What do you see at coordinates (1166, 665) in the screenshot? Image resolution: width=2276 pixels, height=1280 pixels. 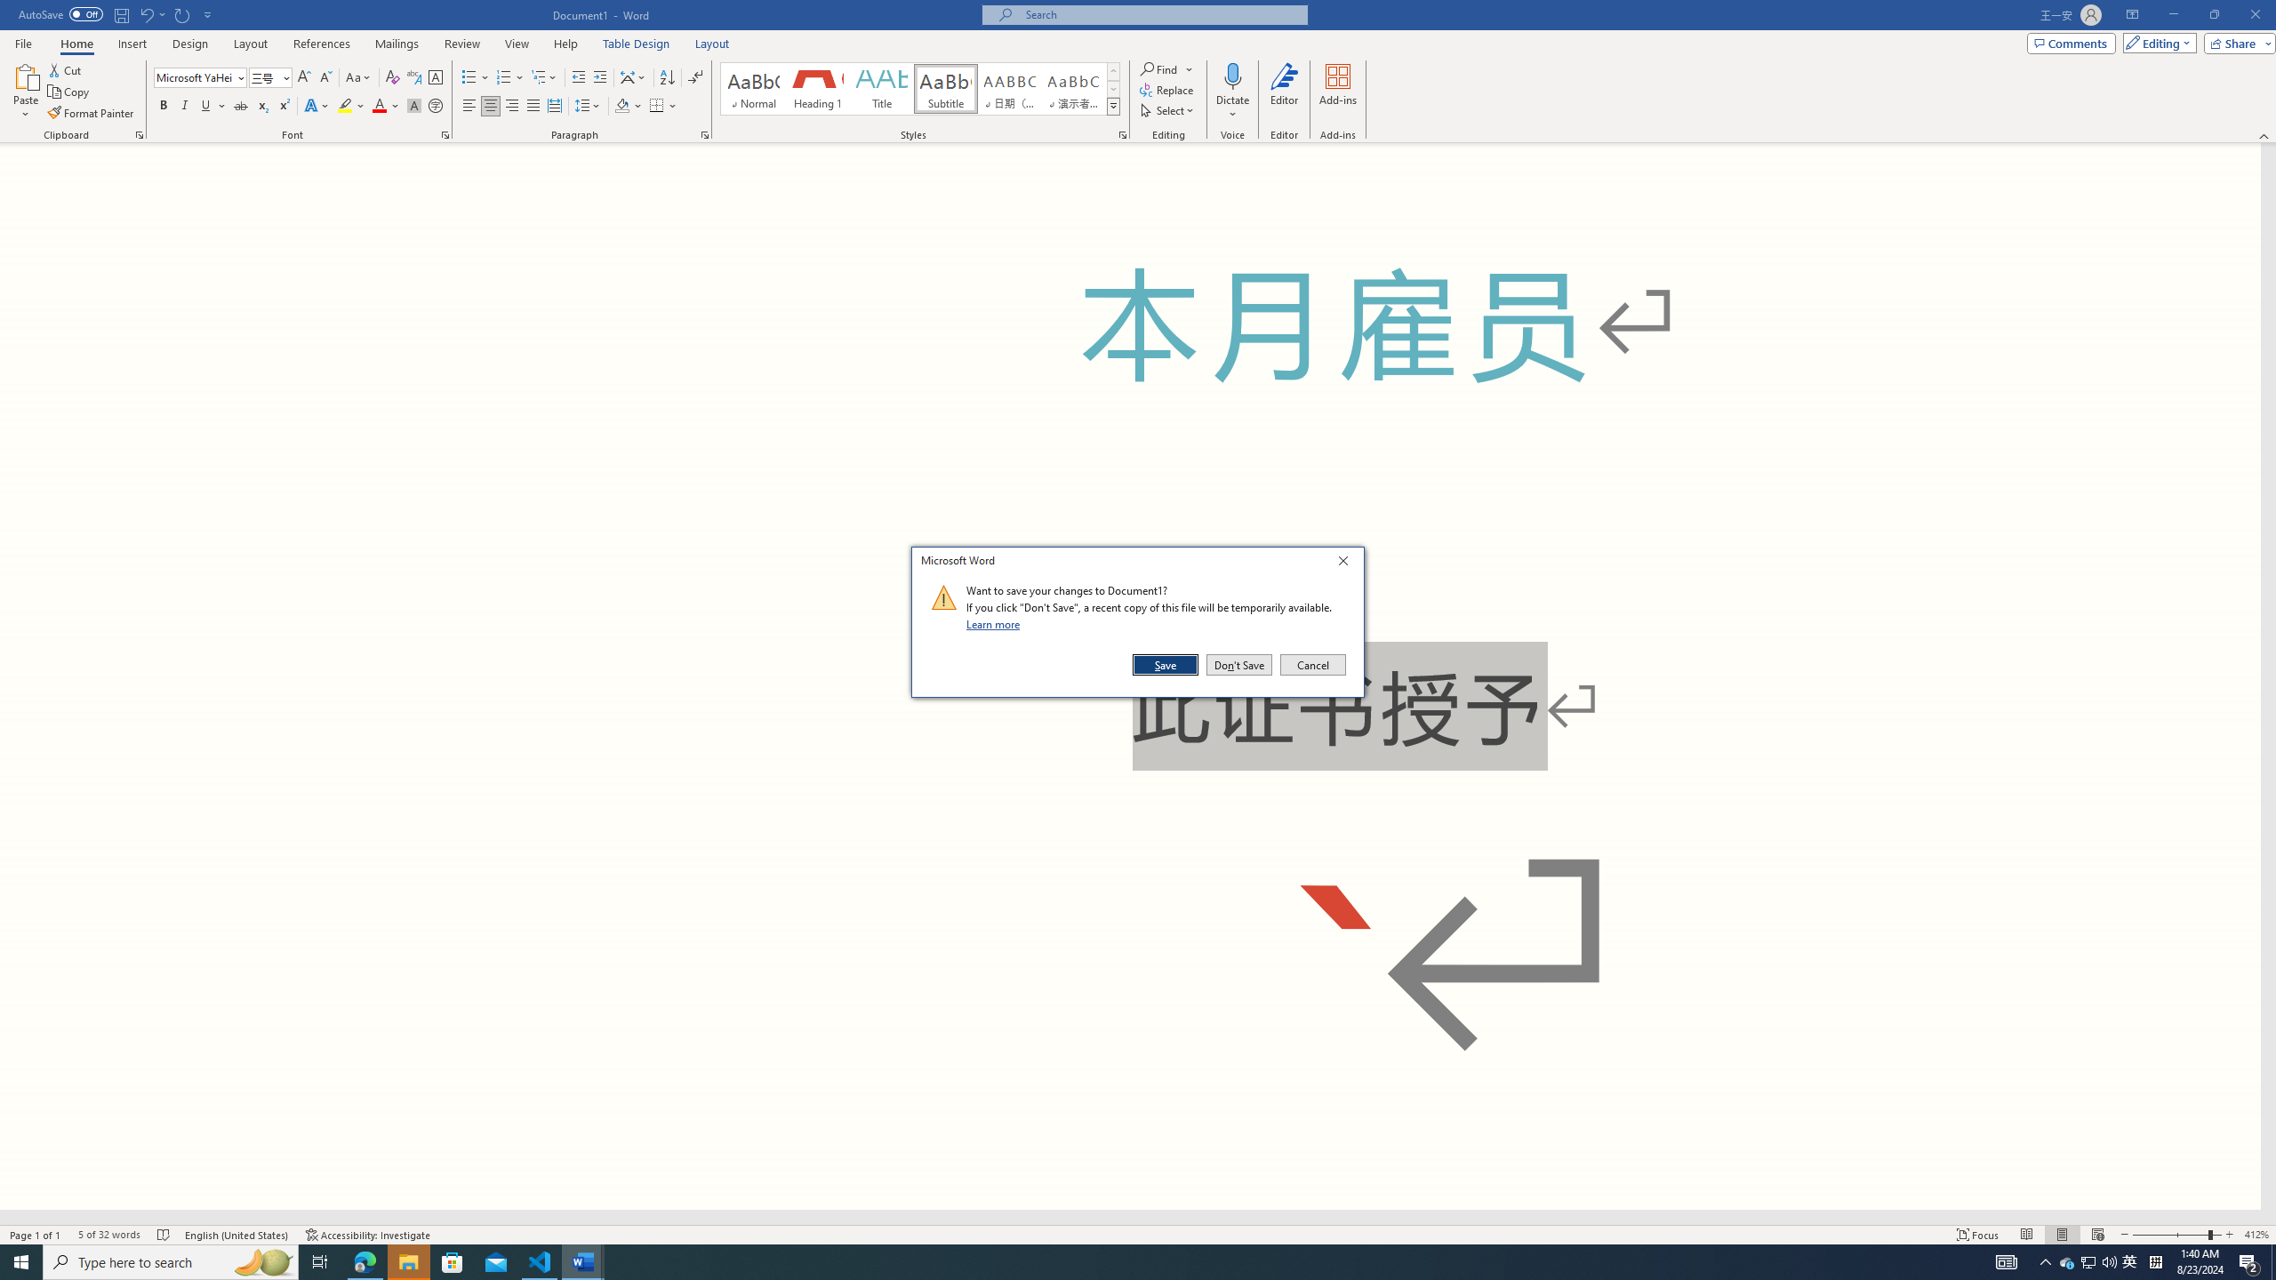 I see `Save` at bounding box center [1166, 665].